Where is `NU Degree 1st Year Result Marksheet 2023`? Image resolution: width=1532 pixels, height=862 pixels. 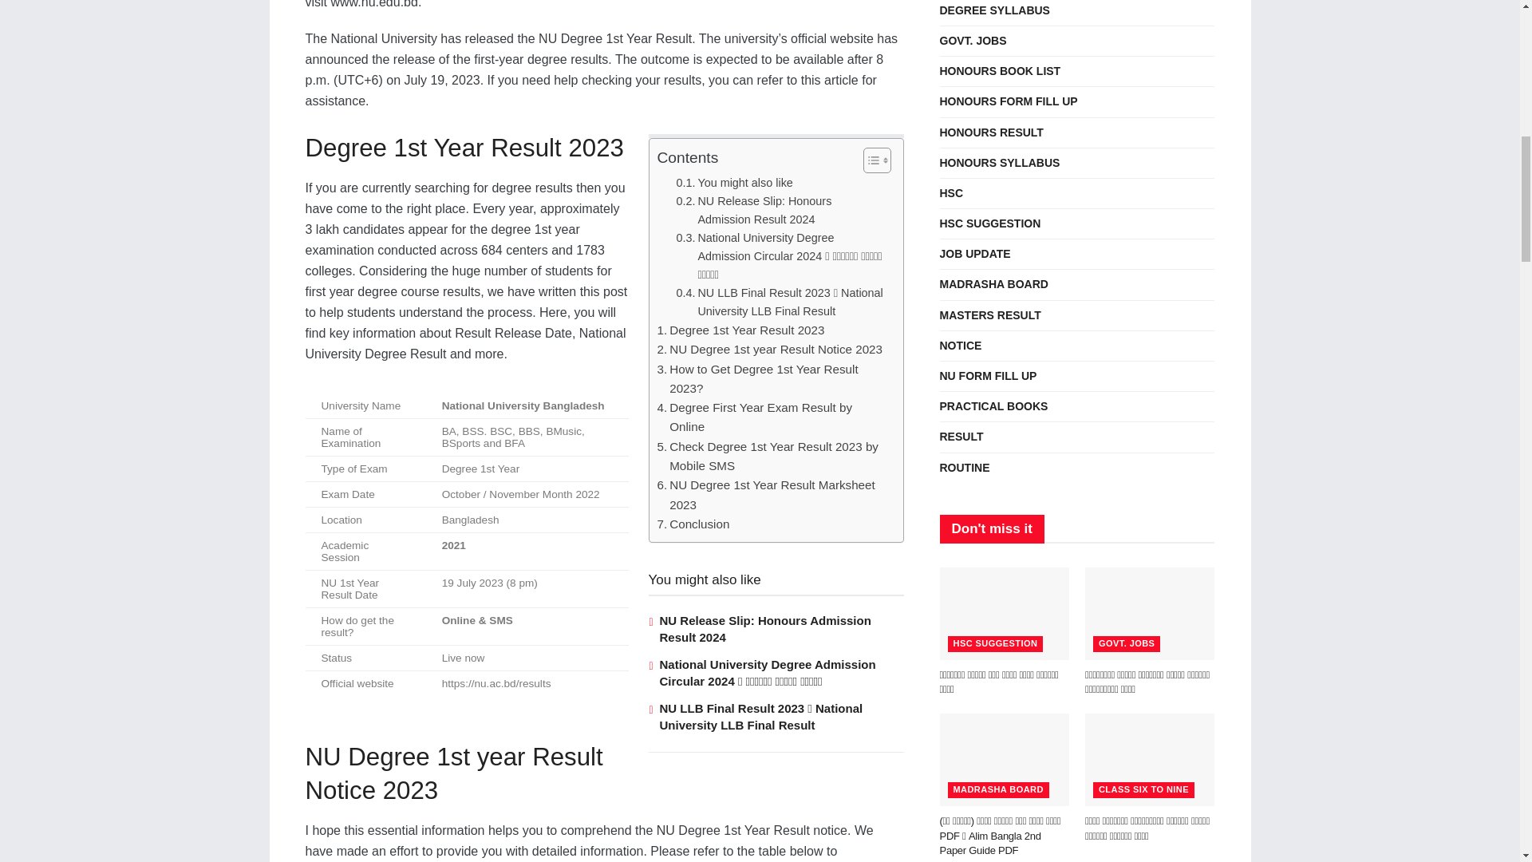
NU Degree 1st Year Result Marksheet 2023 is located at coordinates (772, 495).